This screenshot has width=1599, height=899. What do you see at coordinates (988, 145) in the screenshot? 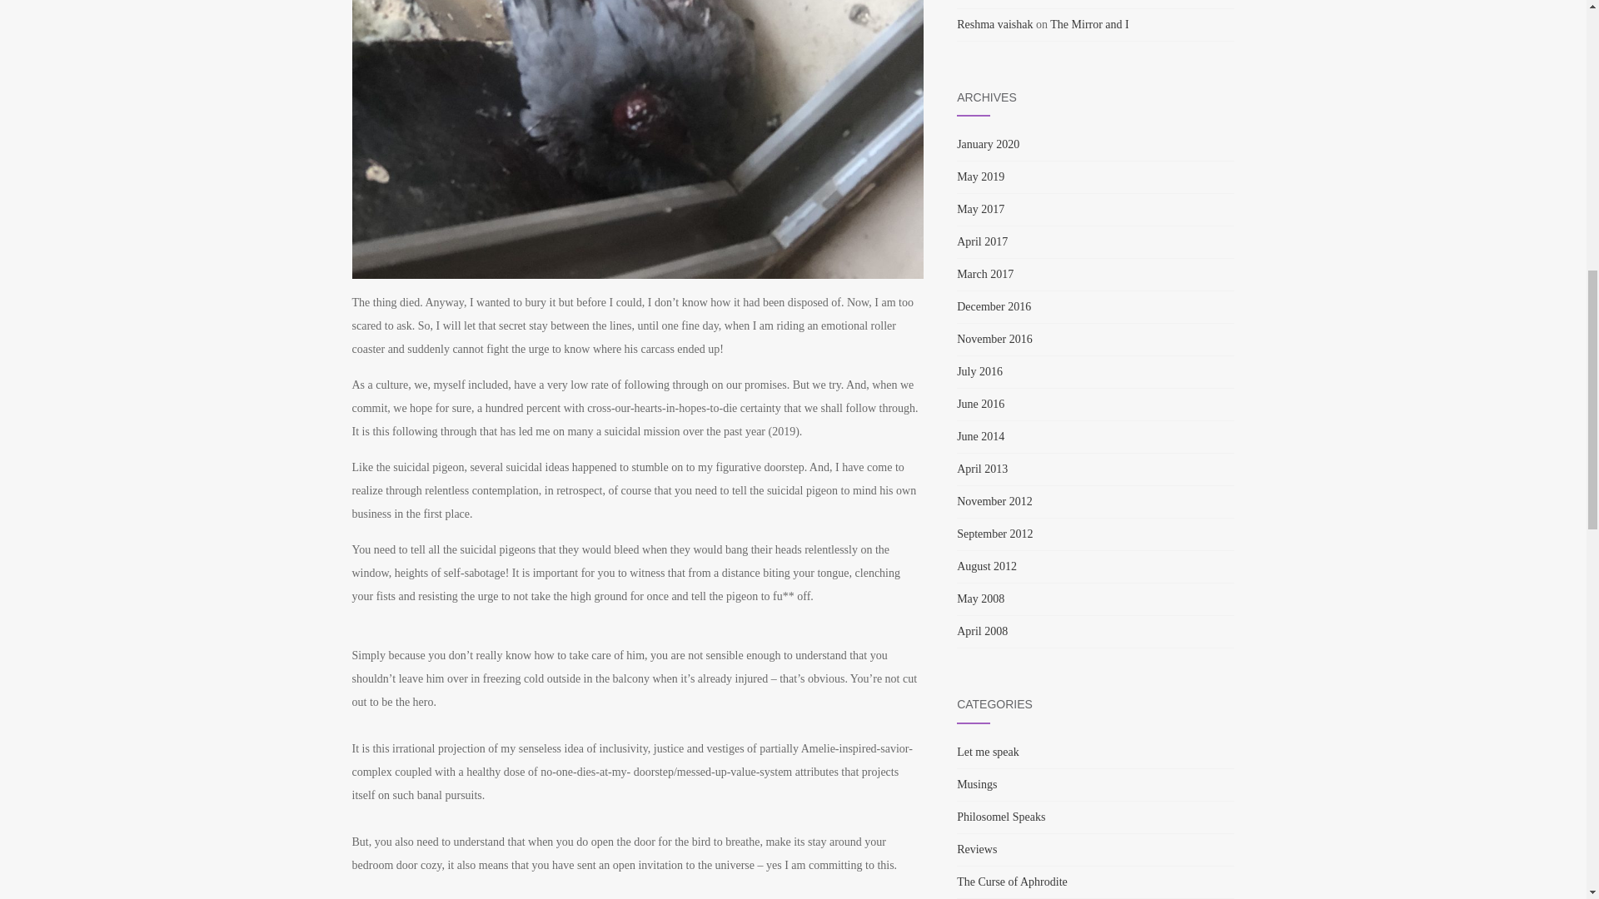
I see `January 2020` at bounding box center [988, 145].